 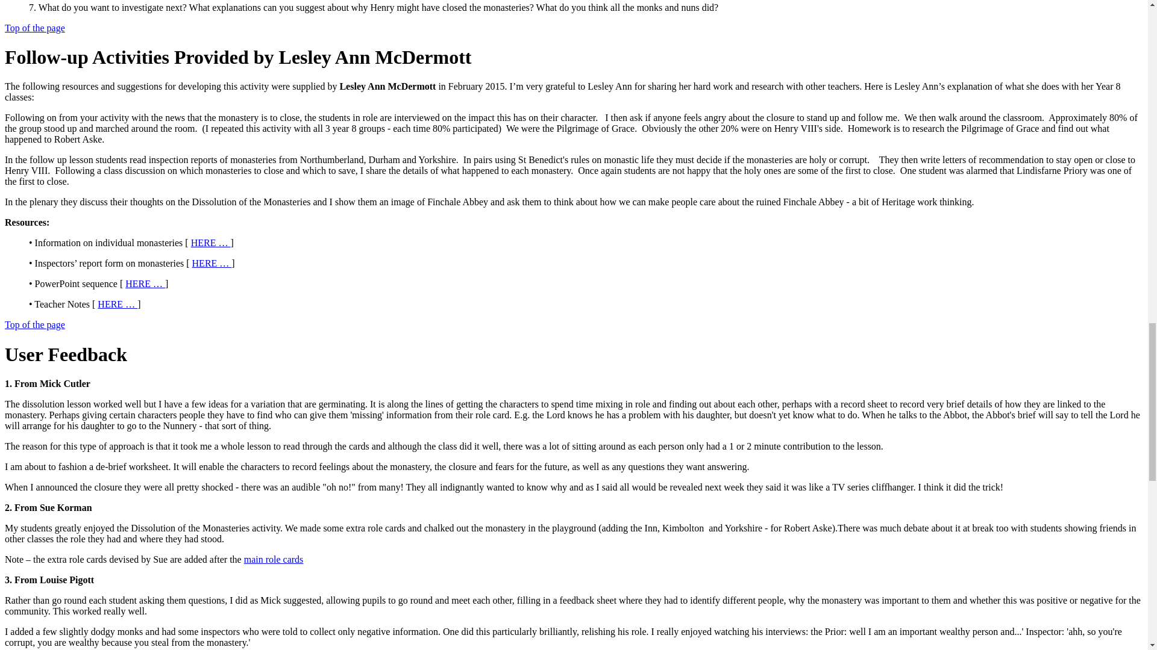 What do you see at coordinates (34, 324) in the screenshot?
I see `Top of the page` at bounding box center [34, 324].